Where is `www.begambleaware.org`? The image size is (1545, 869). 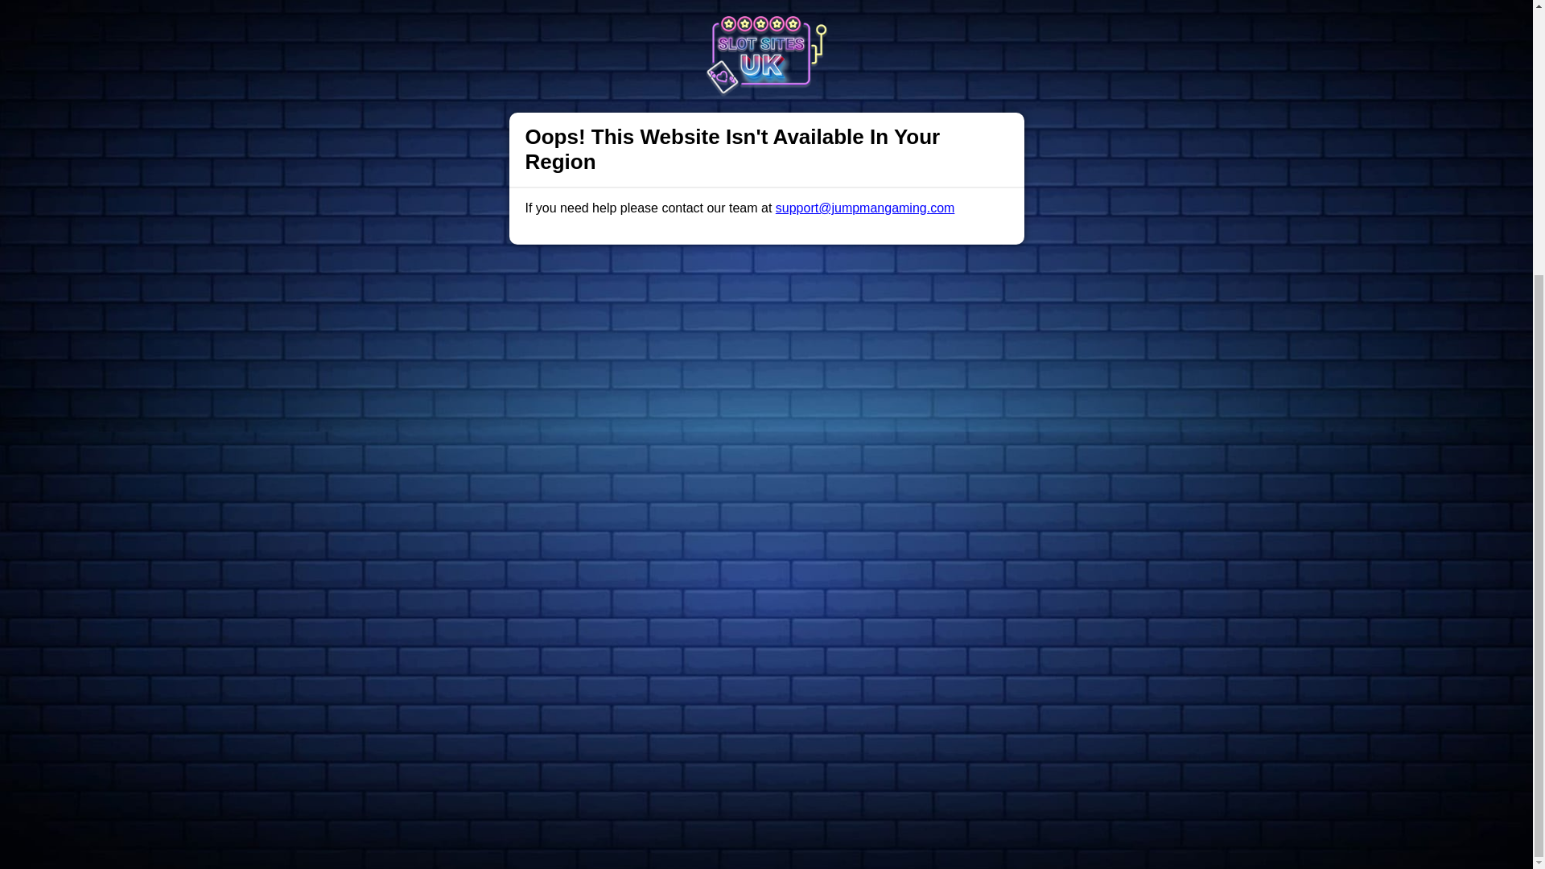 www.begambleaware.org is located at coordinates (653, 698).